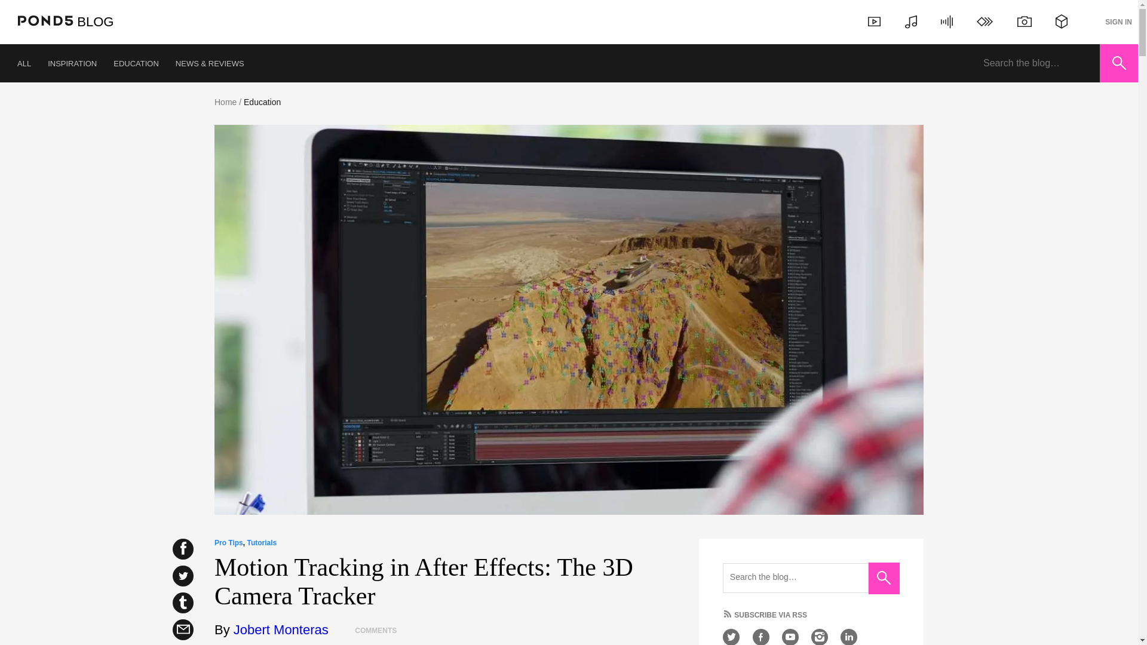  I want to click on BLOG, so click(95, 21).